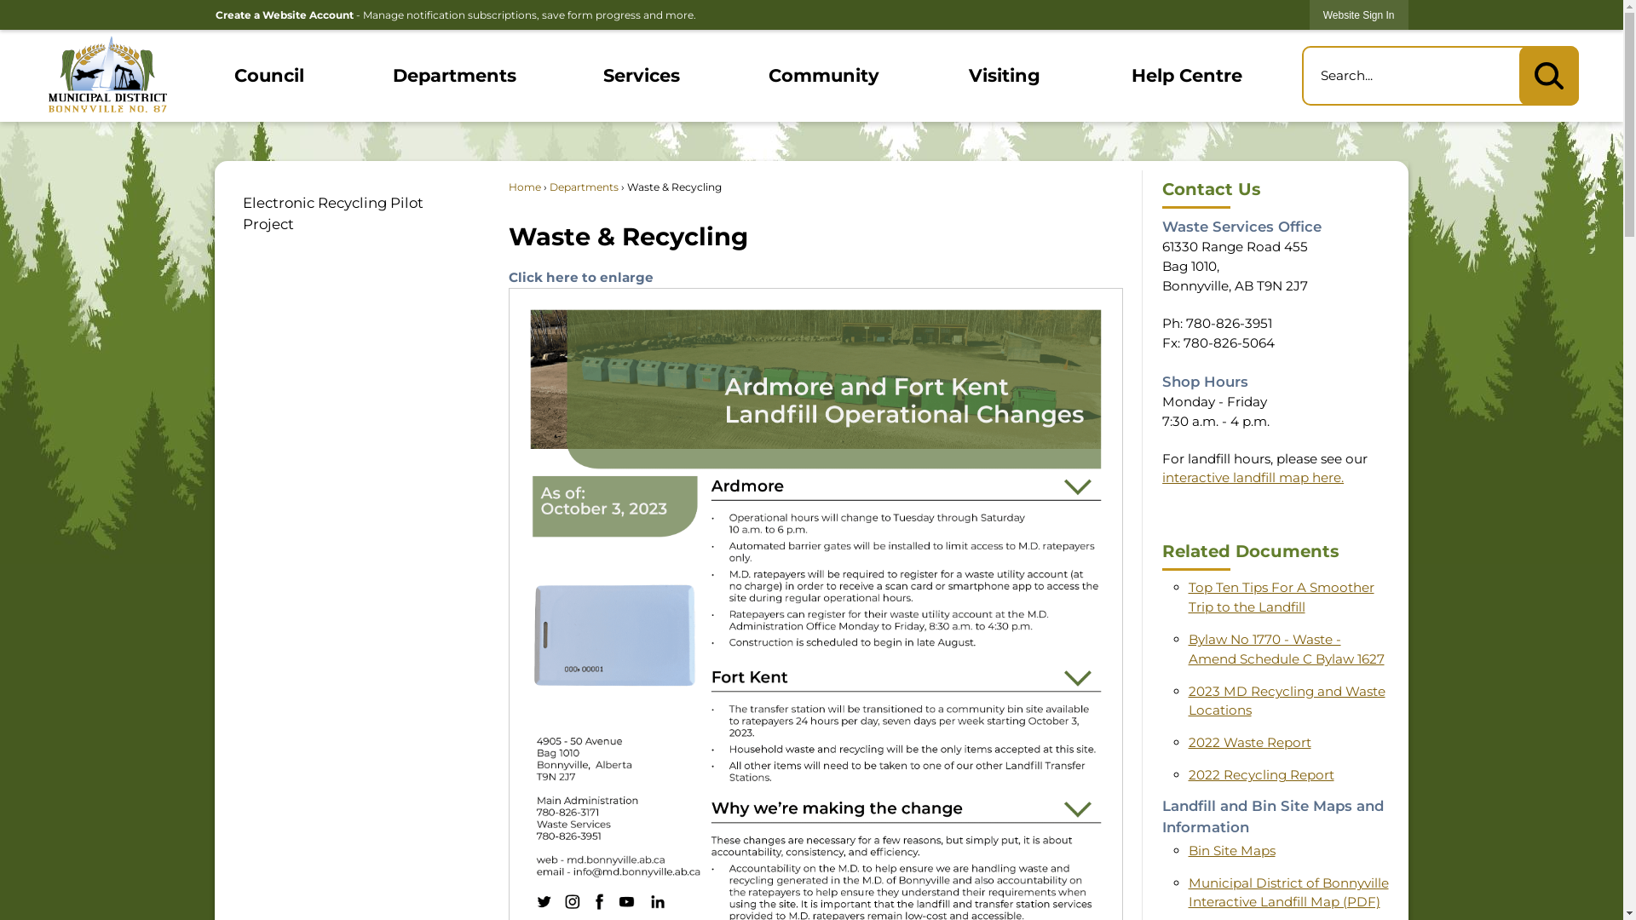 The height and width of the screenshot is (920, 1636). What do you see at coordinates (641, 75) in the screenshot?
I see `Services` at bounding box center [641, 75].